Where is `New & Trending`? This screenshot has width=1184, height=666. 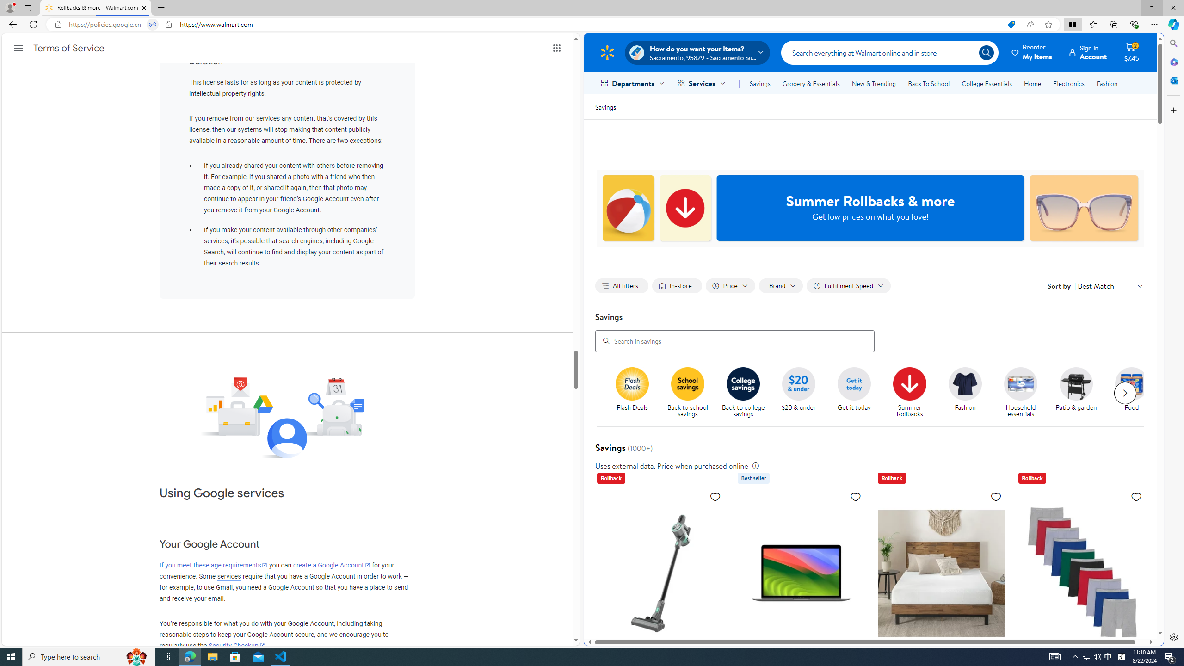
New & Trending is located at coordinates (874, 83).